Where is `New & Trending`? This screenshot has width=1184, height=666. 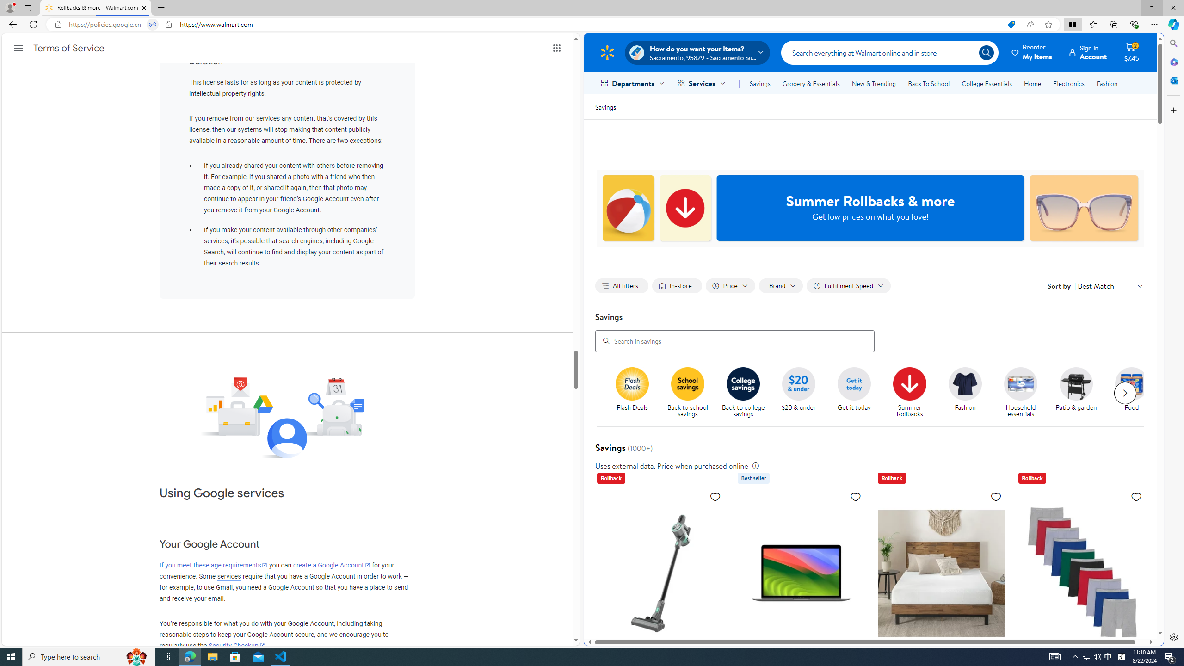
New & Trending is located at coordinates (874, 83).